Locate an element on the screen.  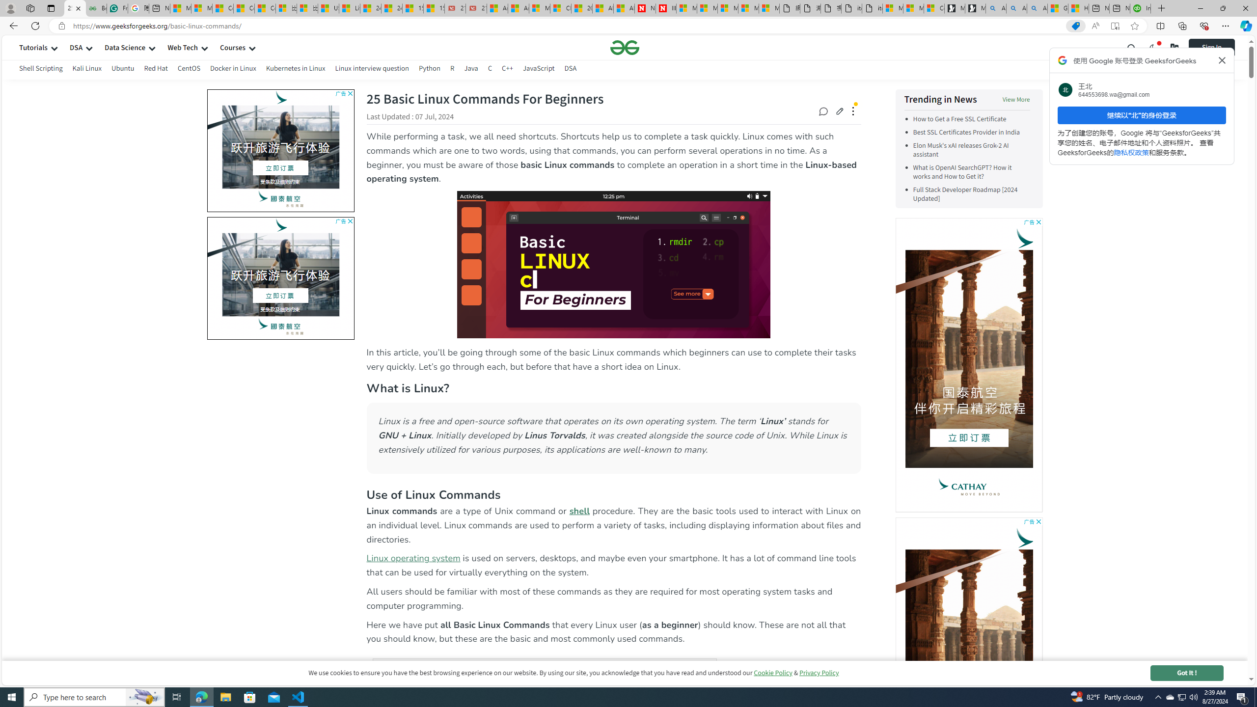
R is located at coordinates (452, 70).